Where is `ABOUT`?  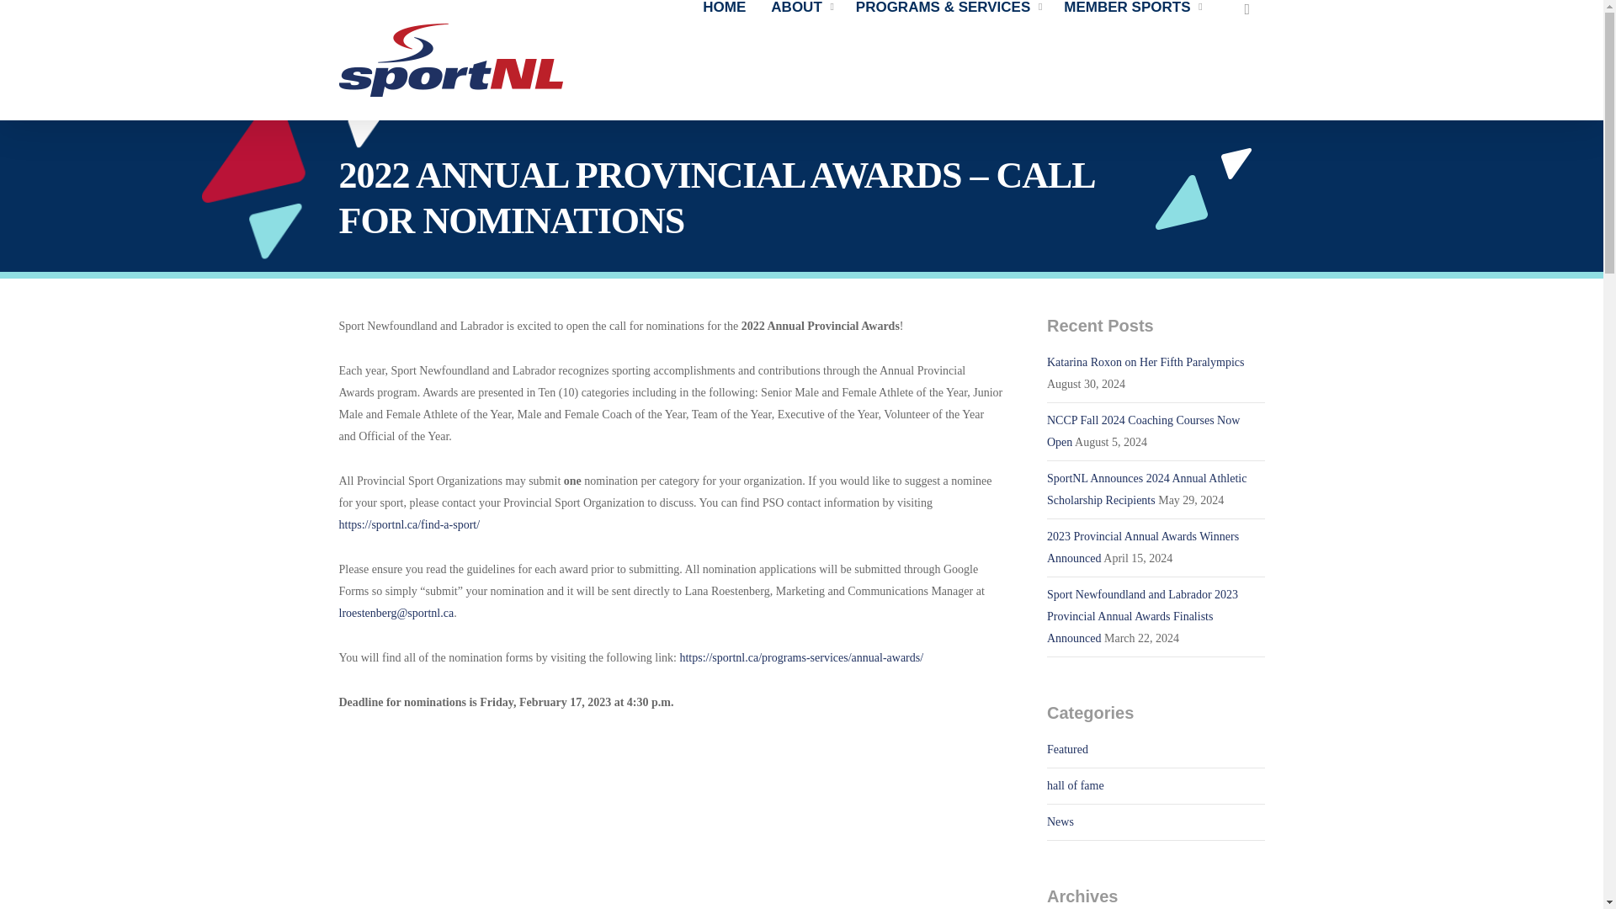
ABOUT is located at coordinates (805, 8).